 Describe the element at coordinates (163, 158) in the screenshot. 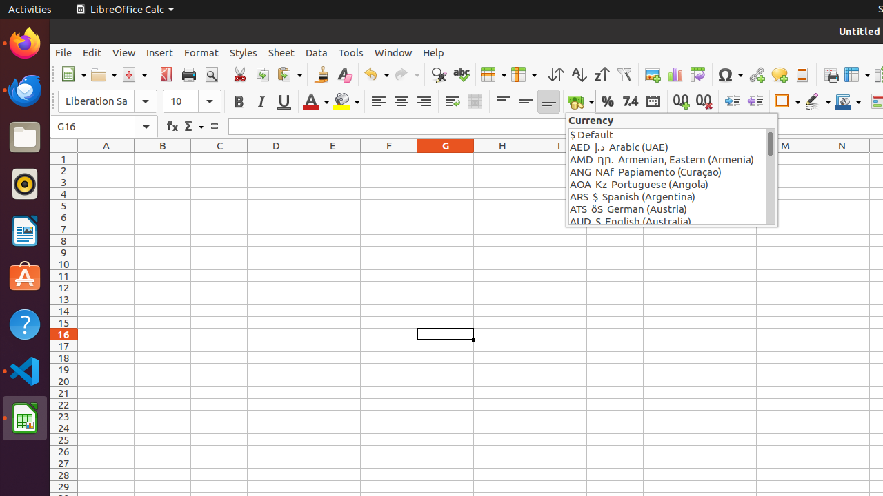

I see `B1` at that location.